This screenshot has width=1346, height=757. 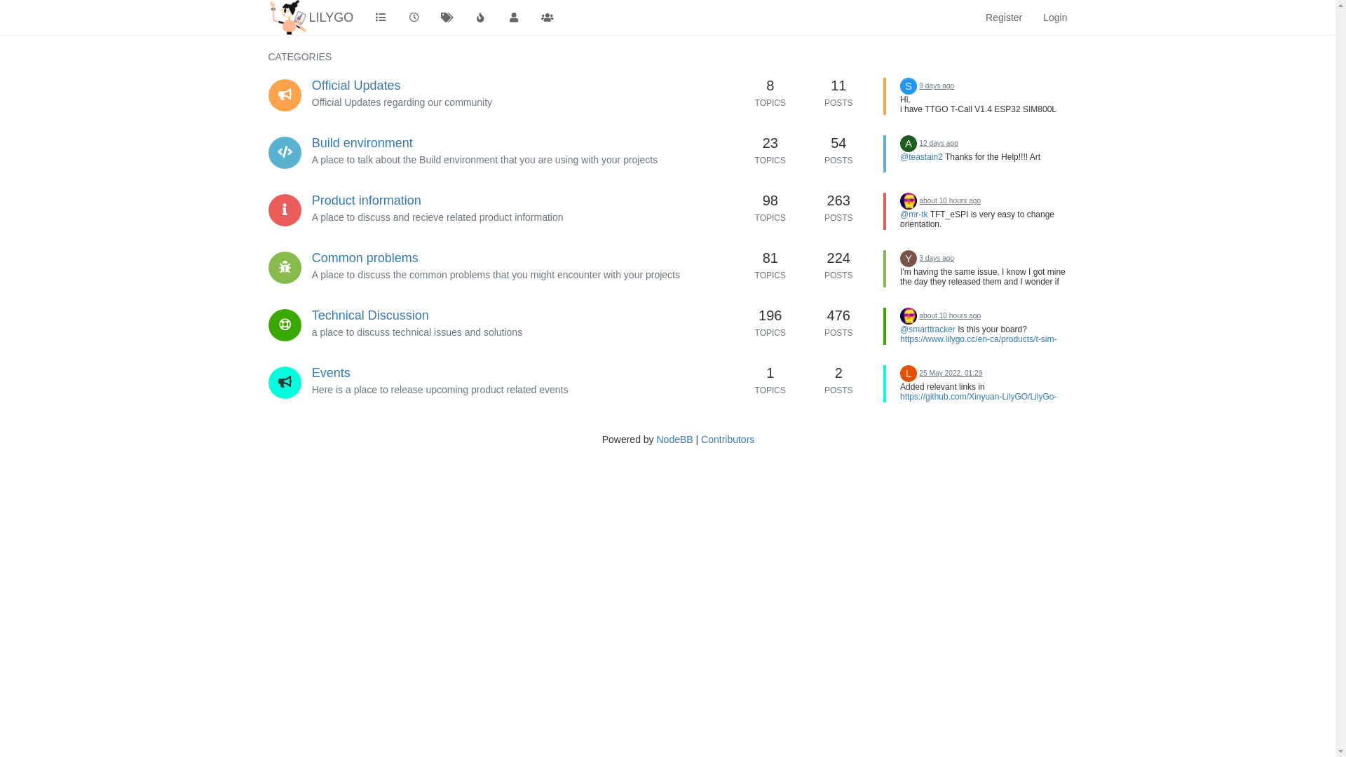 What do you see at coordinates (979, 402) in the screenshot?
I see `https://github.com/Xinyuan-LilyGO/LilyGo-EPD47` at bounding box center [979, 402].